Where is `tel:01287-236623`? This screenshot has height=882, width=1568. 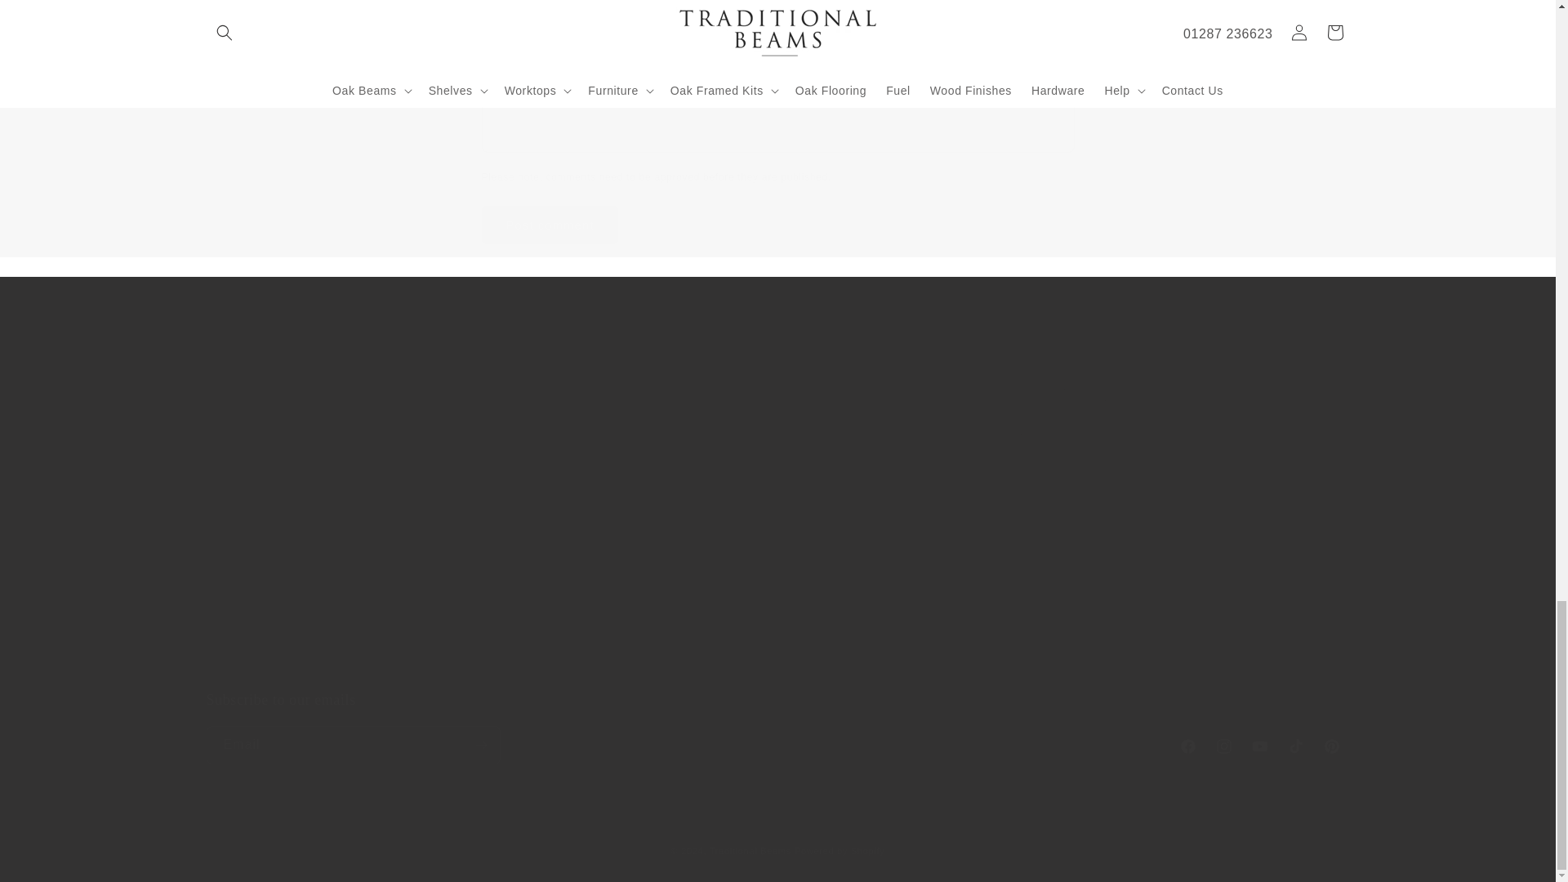
tel:01287-236623 is located at coordinates (1031, 647).